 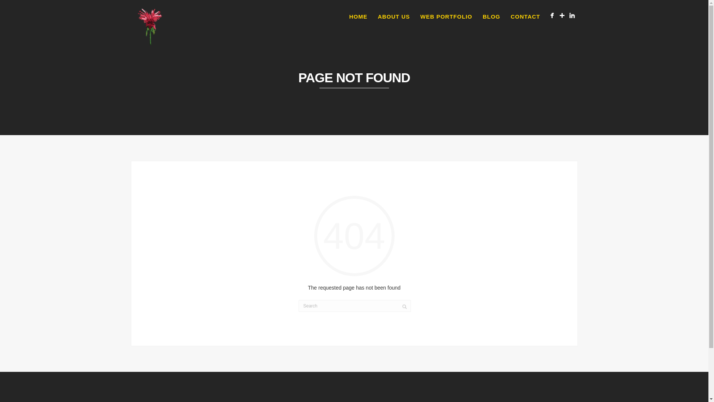 What do you see at coordinates (393, 17) in the screenshot?
I see `ABOUT US` at bounding box center [393, 17].